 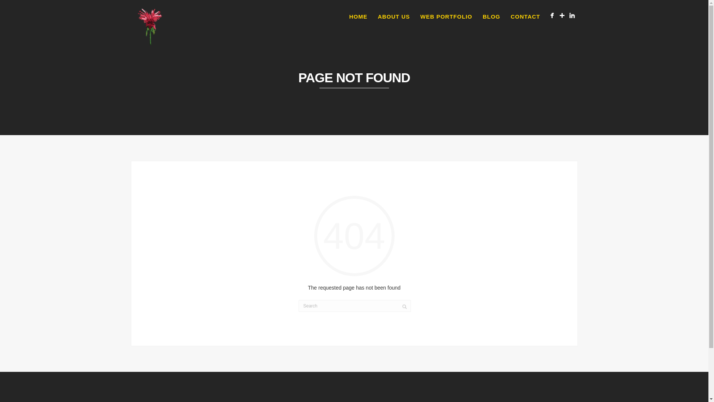 What do you see at coordinates (393, 17) in the screenshot?
I see `ABOUT US` at bounding box center [393, 17].